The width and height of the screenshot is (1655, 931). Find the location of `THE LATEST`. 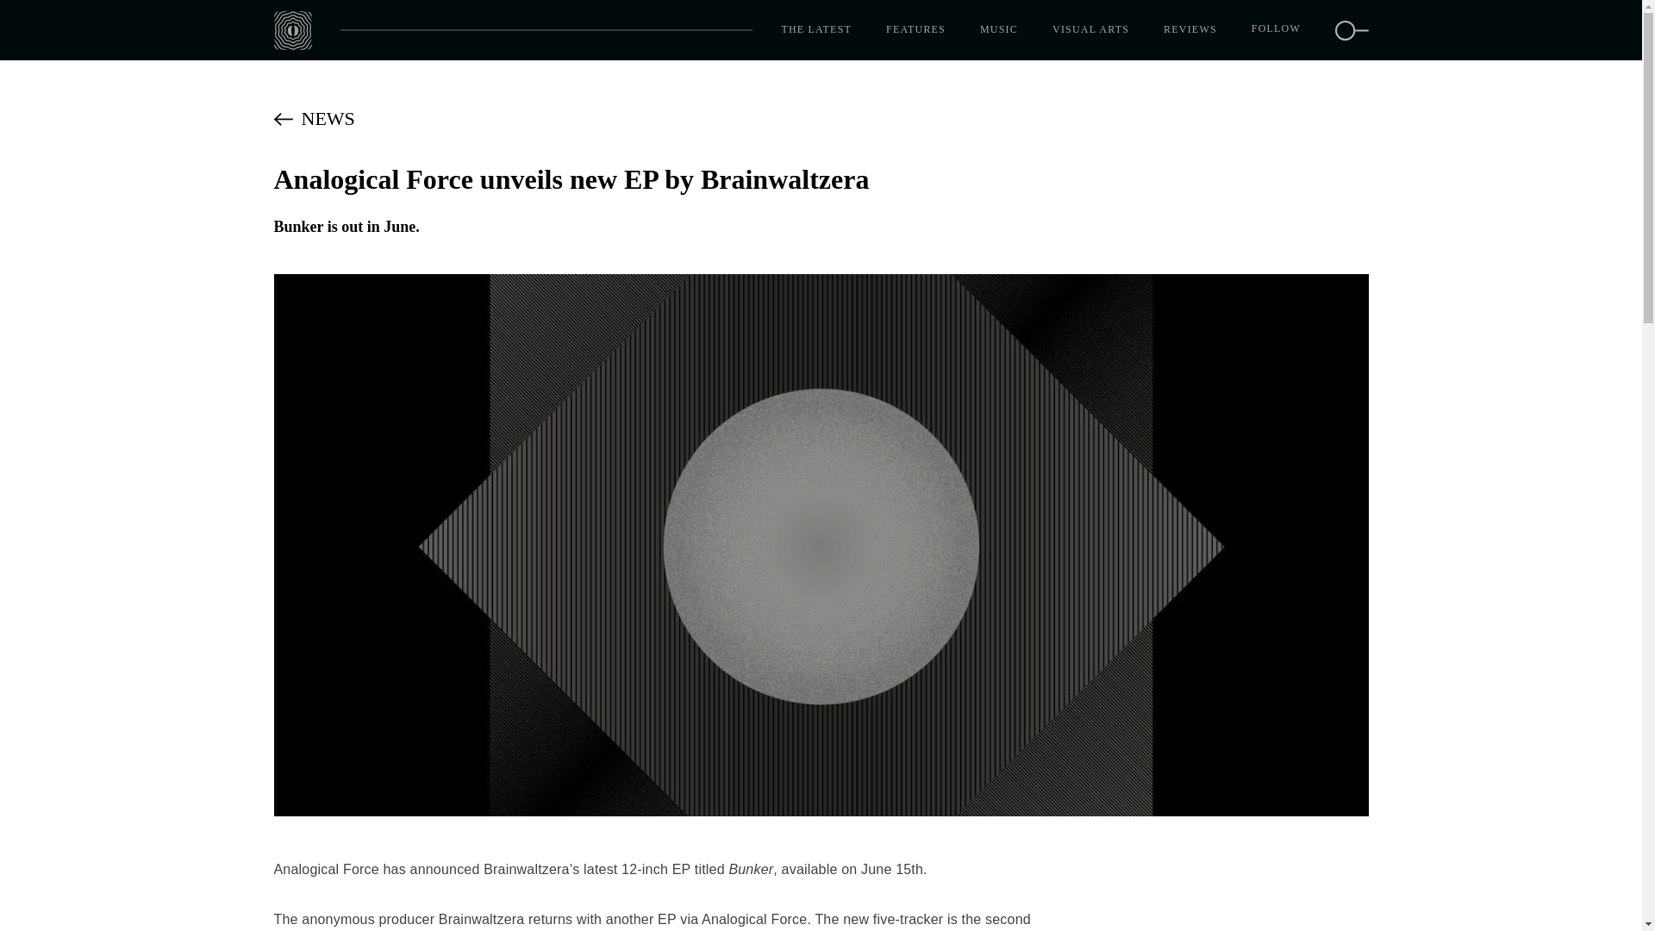

THE LATEST is located at coordinates (816, 30).